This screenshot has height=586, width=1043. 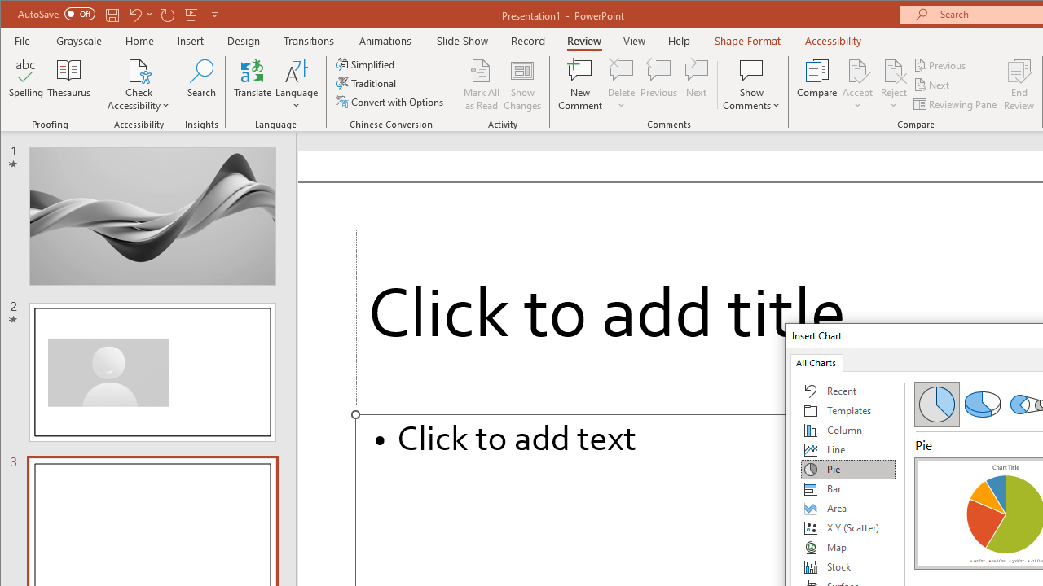 I want to click on Templates, so click(x=848, y=410).